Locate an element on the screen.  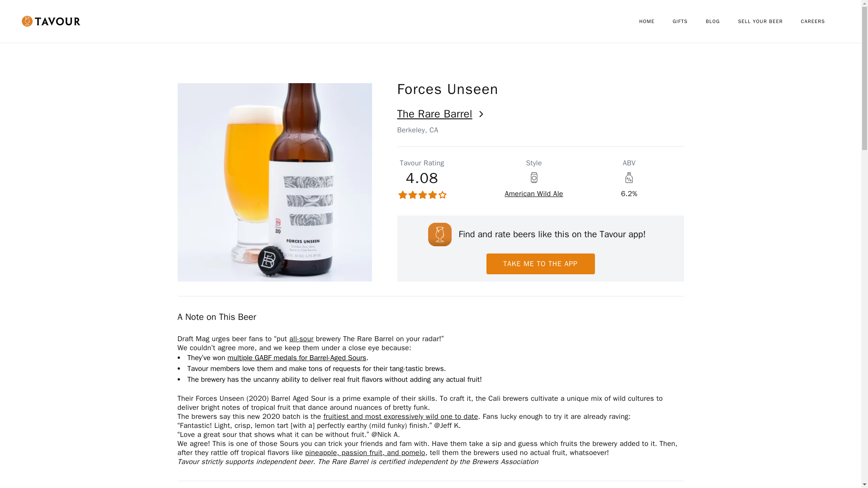
blog is located at coordinates (722, 21).